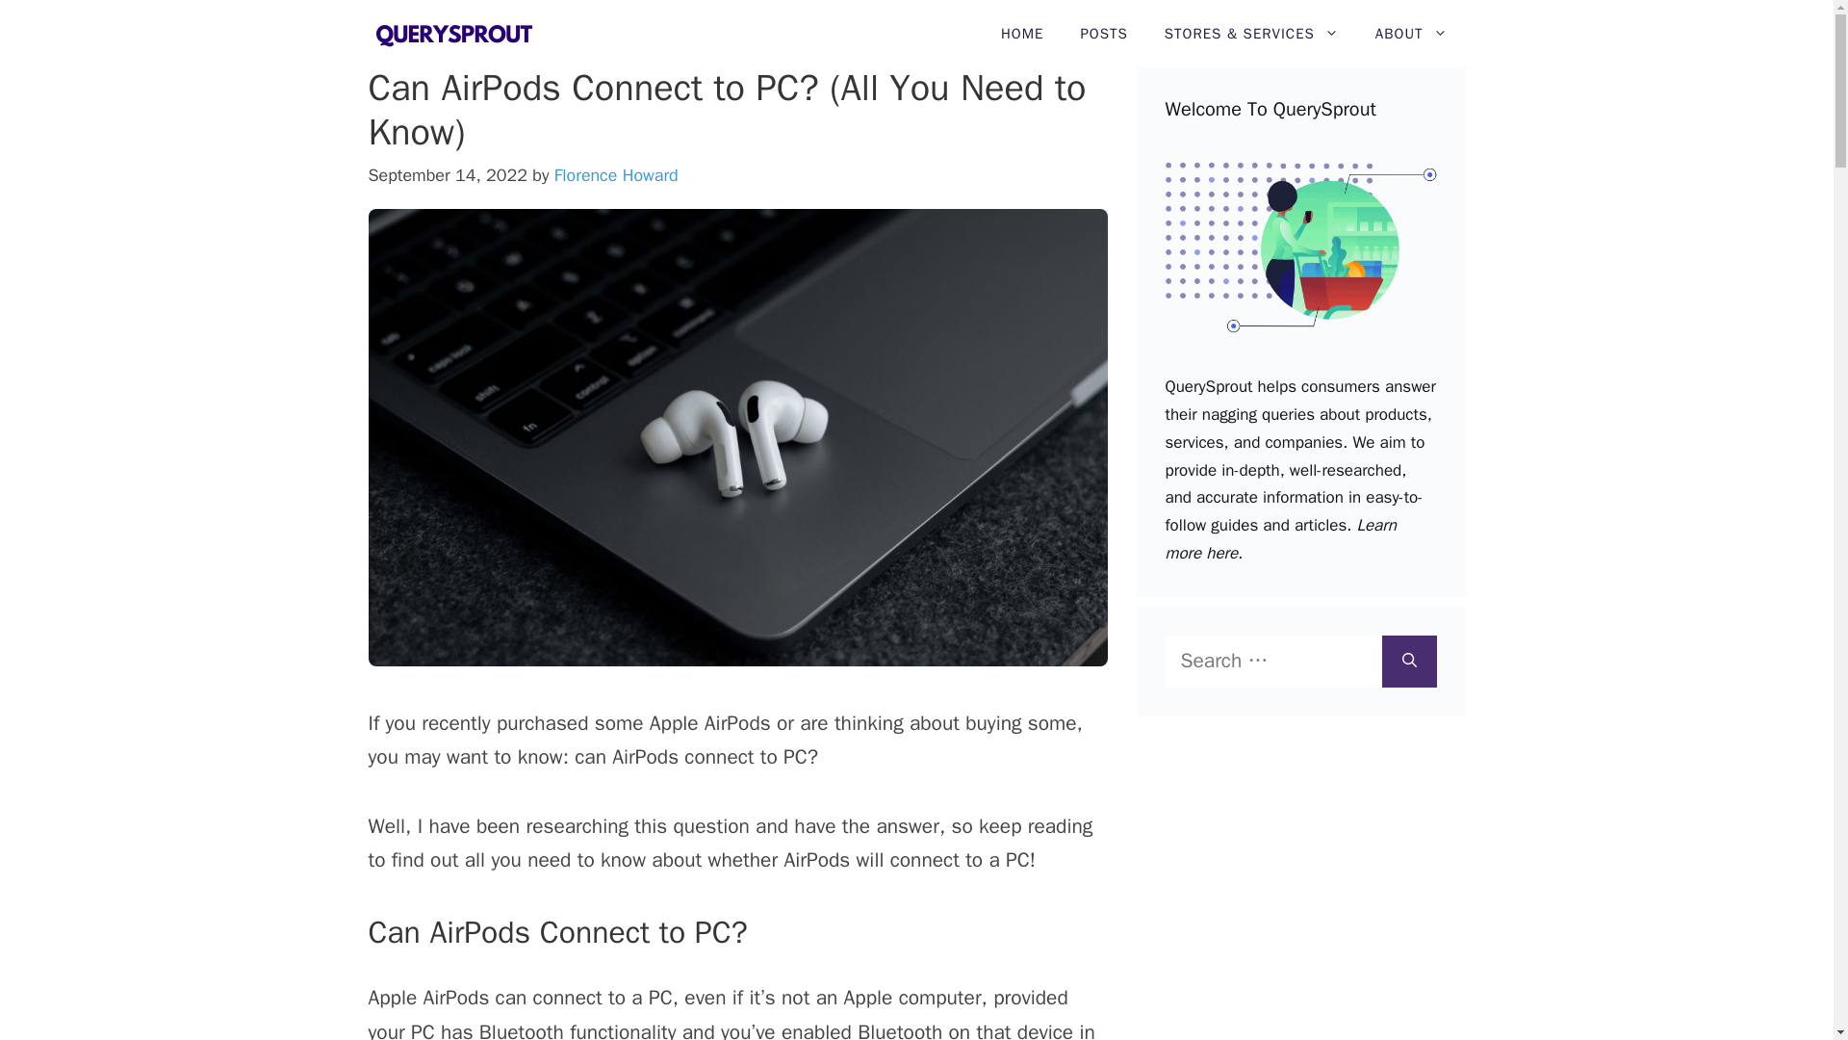  What do you see at coordinates (616, 175) in the screenshot?
I see `View all posts by Florence Howard` at bounding box center [616, 175].